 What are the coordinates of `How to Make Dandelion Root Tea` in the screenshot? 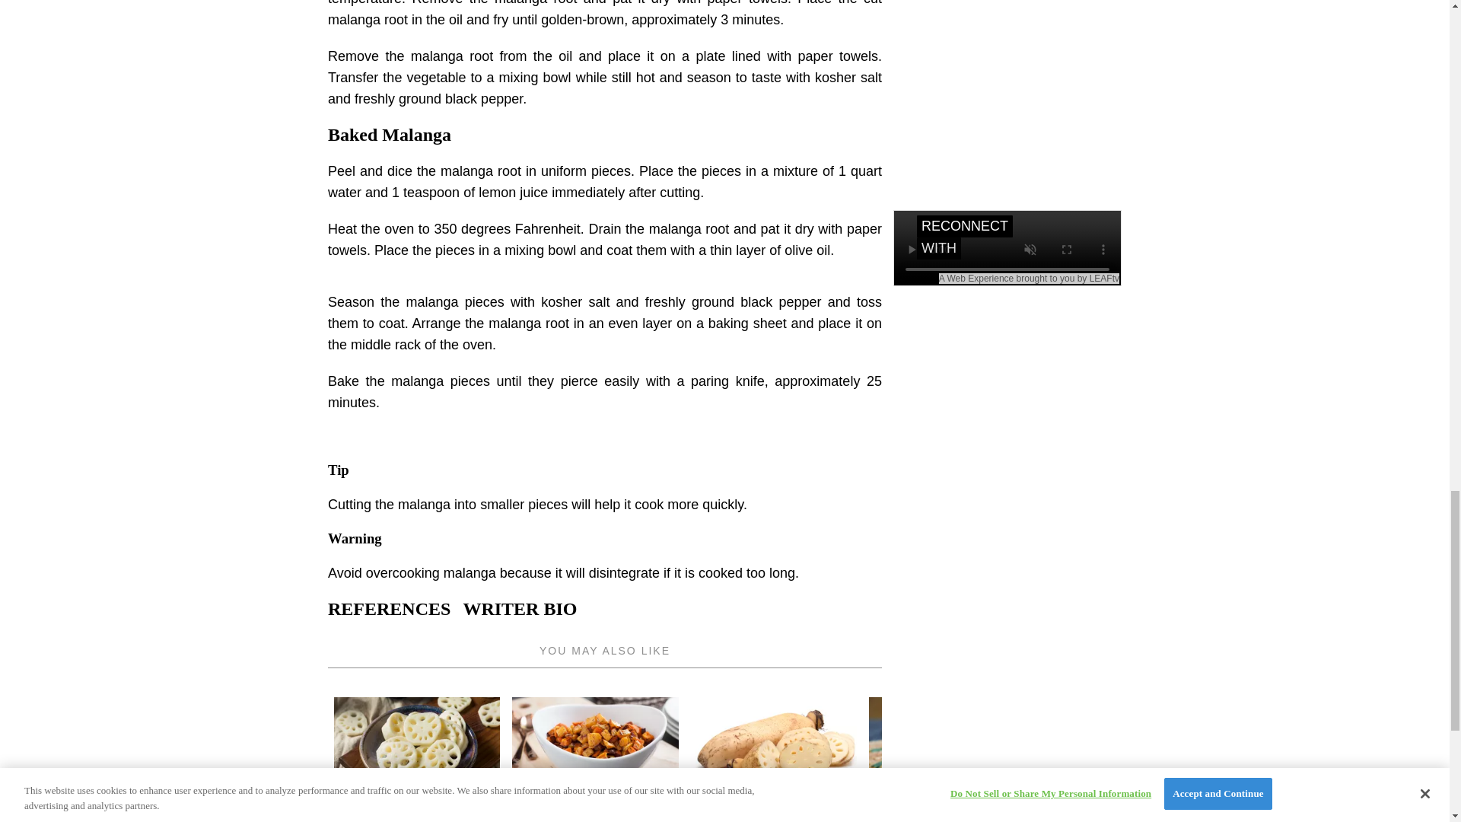 It's located at (951, 760).